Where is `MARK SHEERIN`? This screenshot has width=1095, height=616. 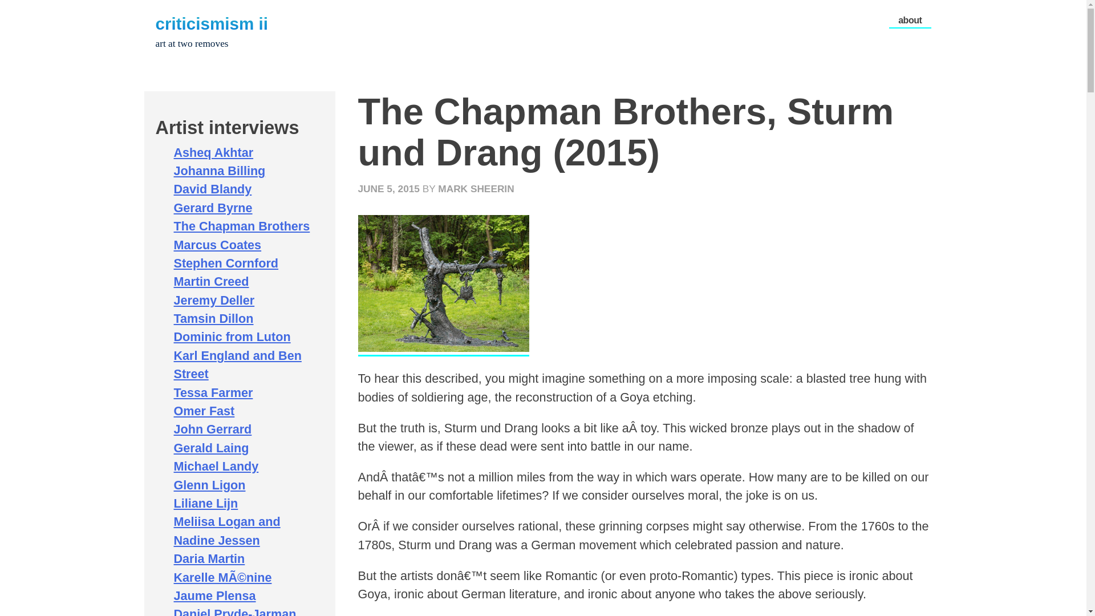
MARK SHEERIN is located at coordinates (476, 188).